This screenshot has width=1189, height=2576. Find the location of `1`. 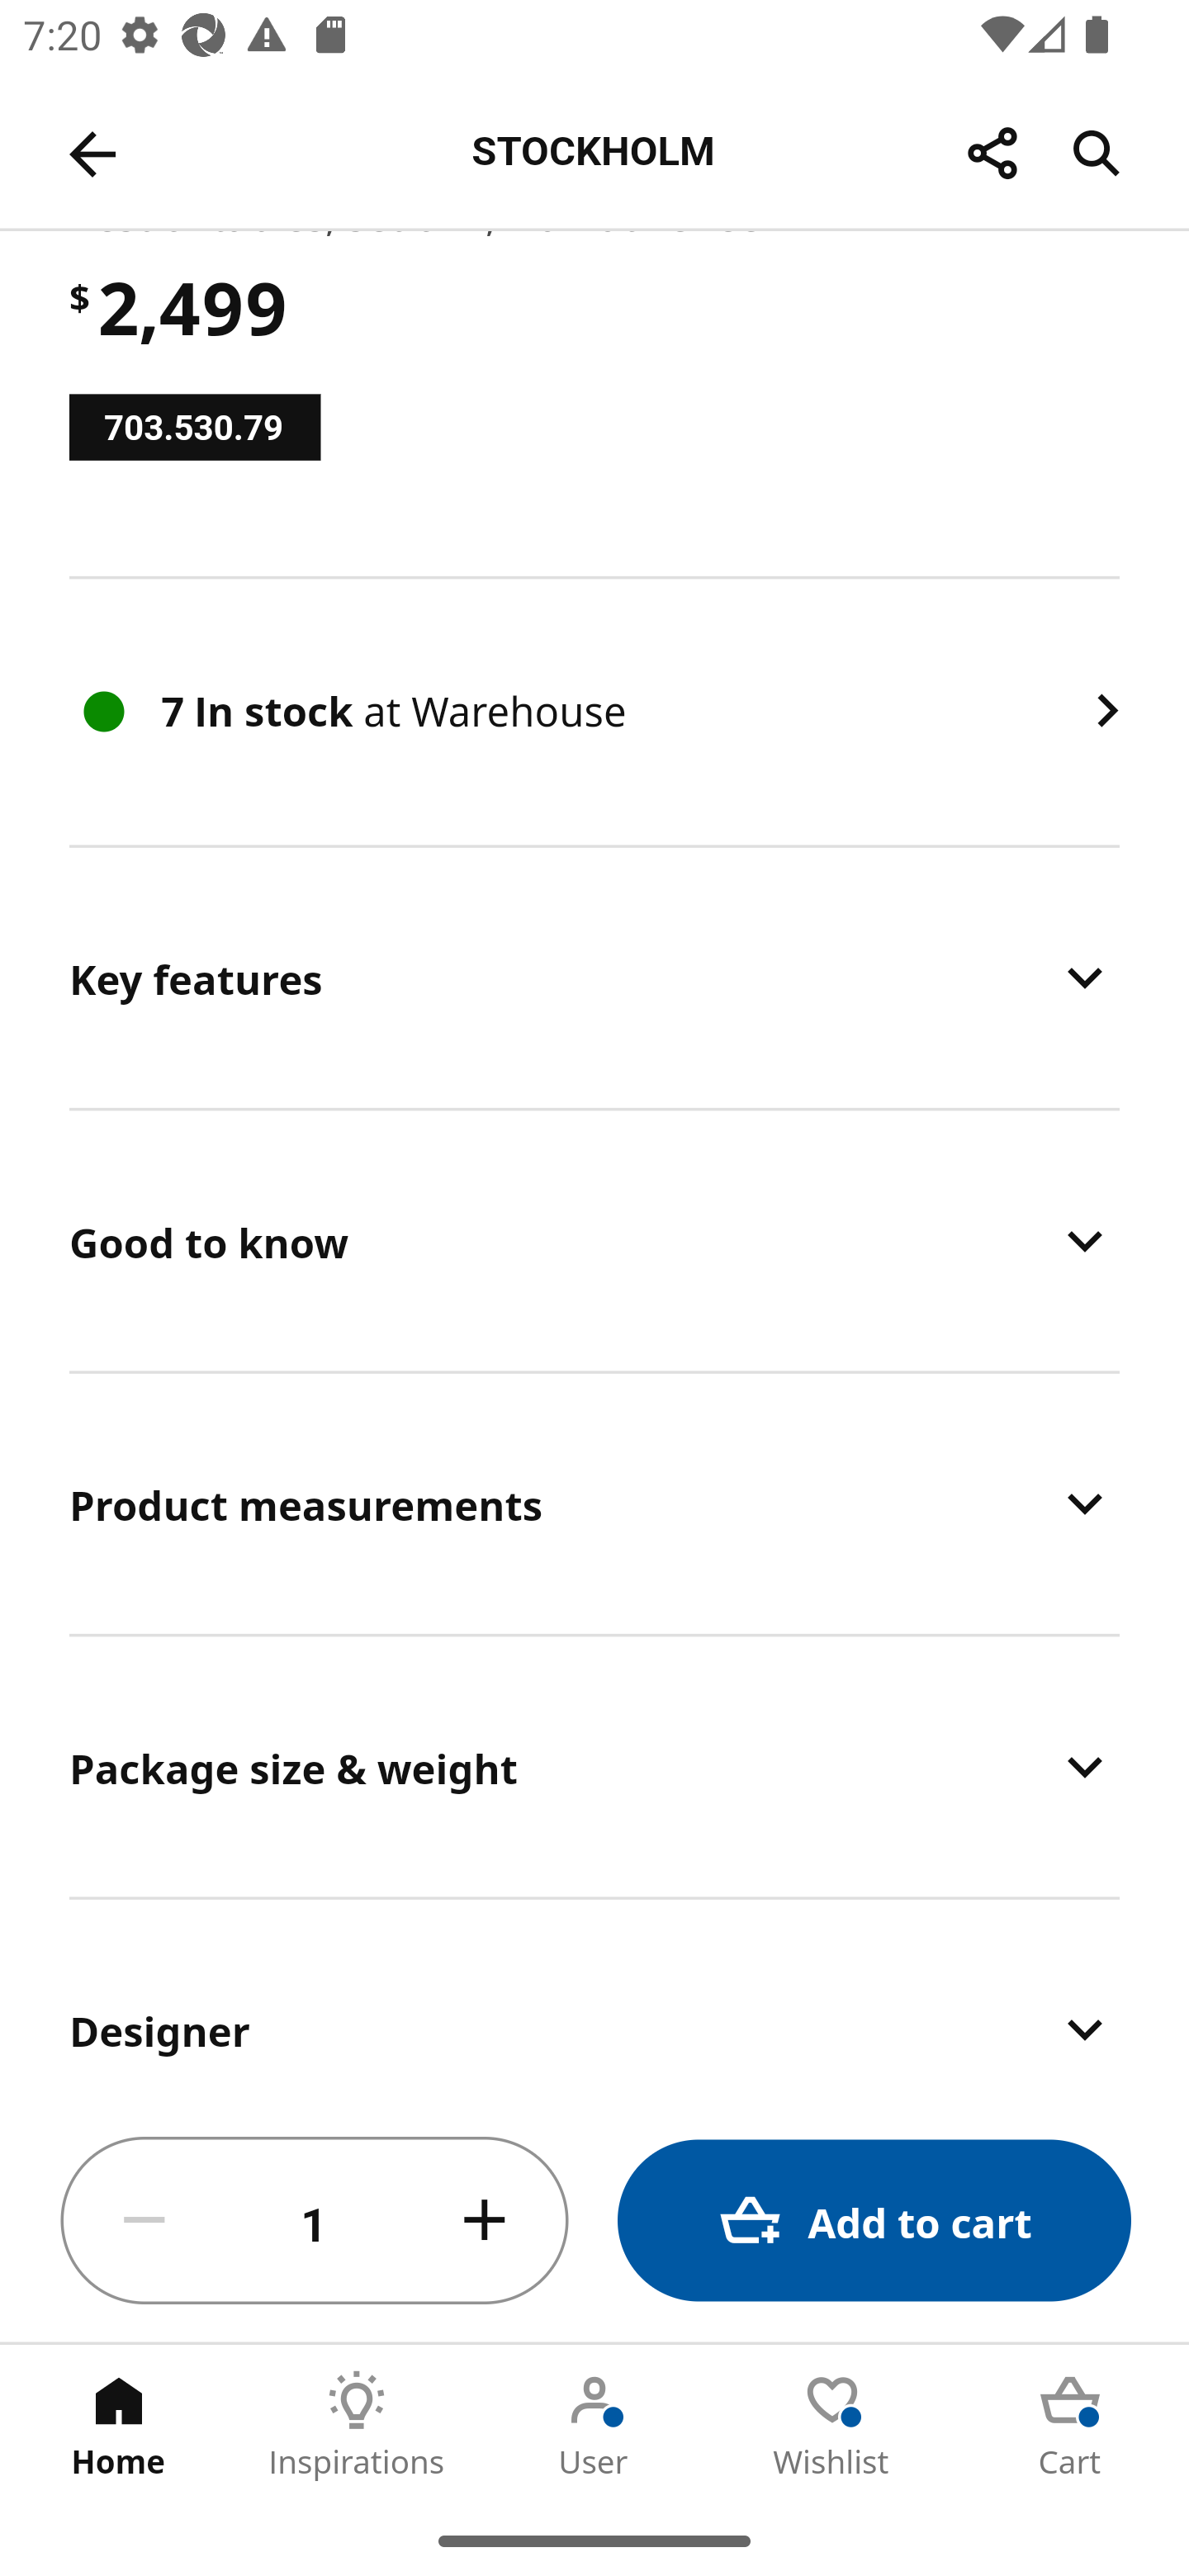

1 is located at coordinates (315, 2221).